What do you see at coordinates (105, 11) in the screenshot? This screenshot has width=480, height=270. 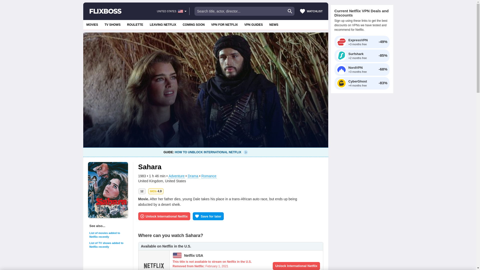 I see `Flixboss` at bounding box center [105, 11].